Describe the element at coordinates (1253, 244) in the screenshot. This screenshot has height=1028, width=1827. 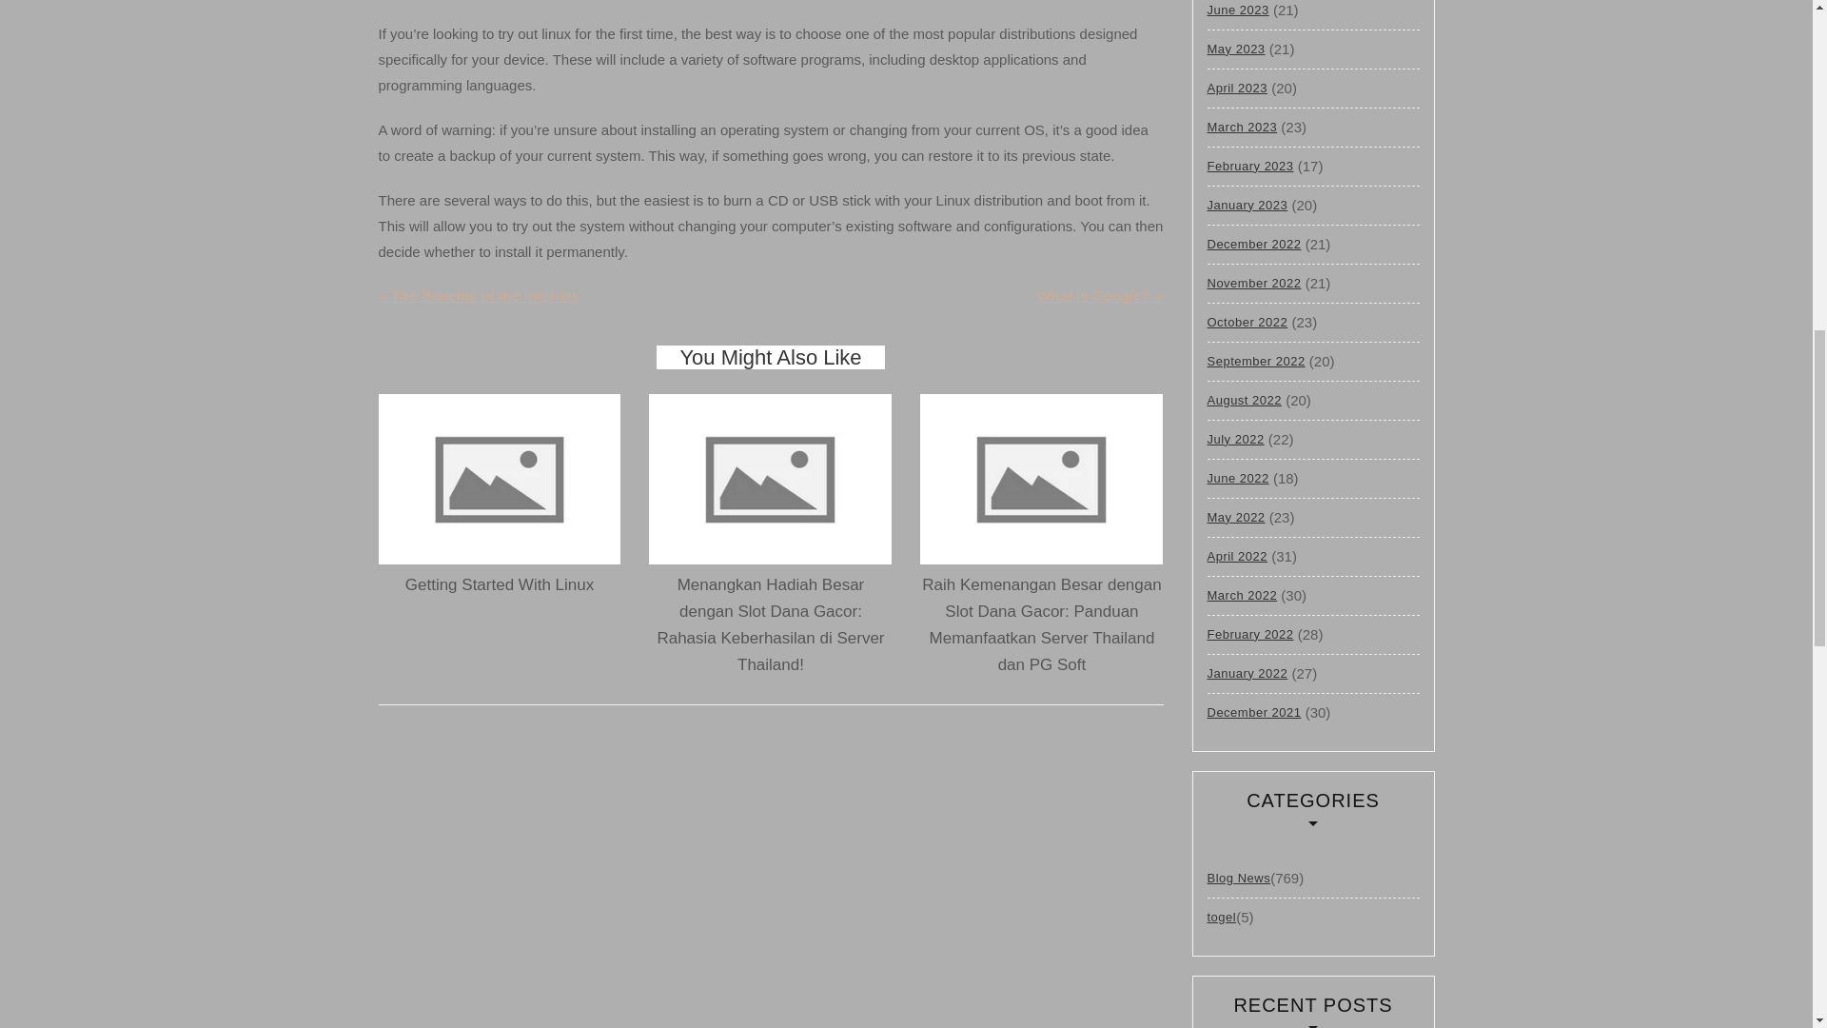
I see `December 2022` at that location.